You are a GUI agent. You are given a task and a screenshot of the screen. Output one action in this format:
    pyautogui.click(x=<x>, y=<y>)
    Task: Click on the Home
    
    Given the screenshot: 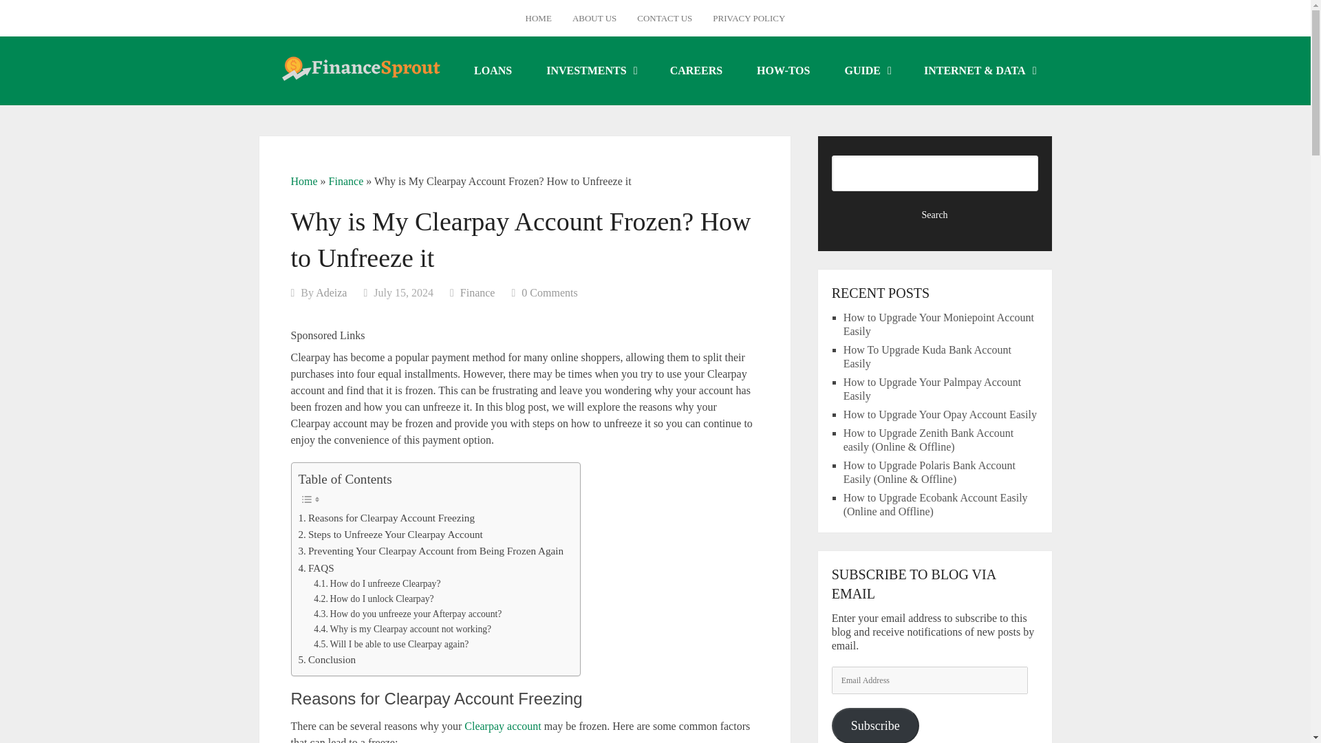 What is the action you would take?
    pyautogui.click(x=303, y=180)
    